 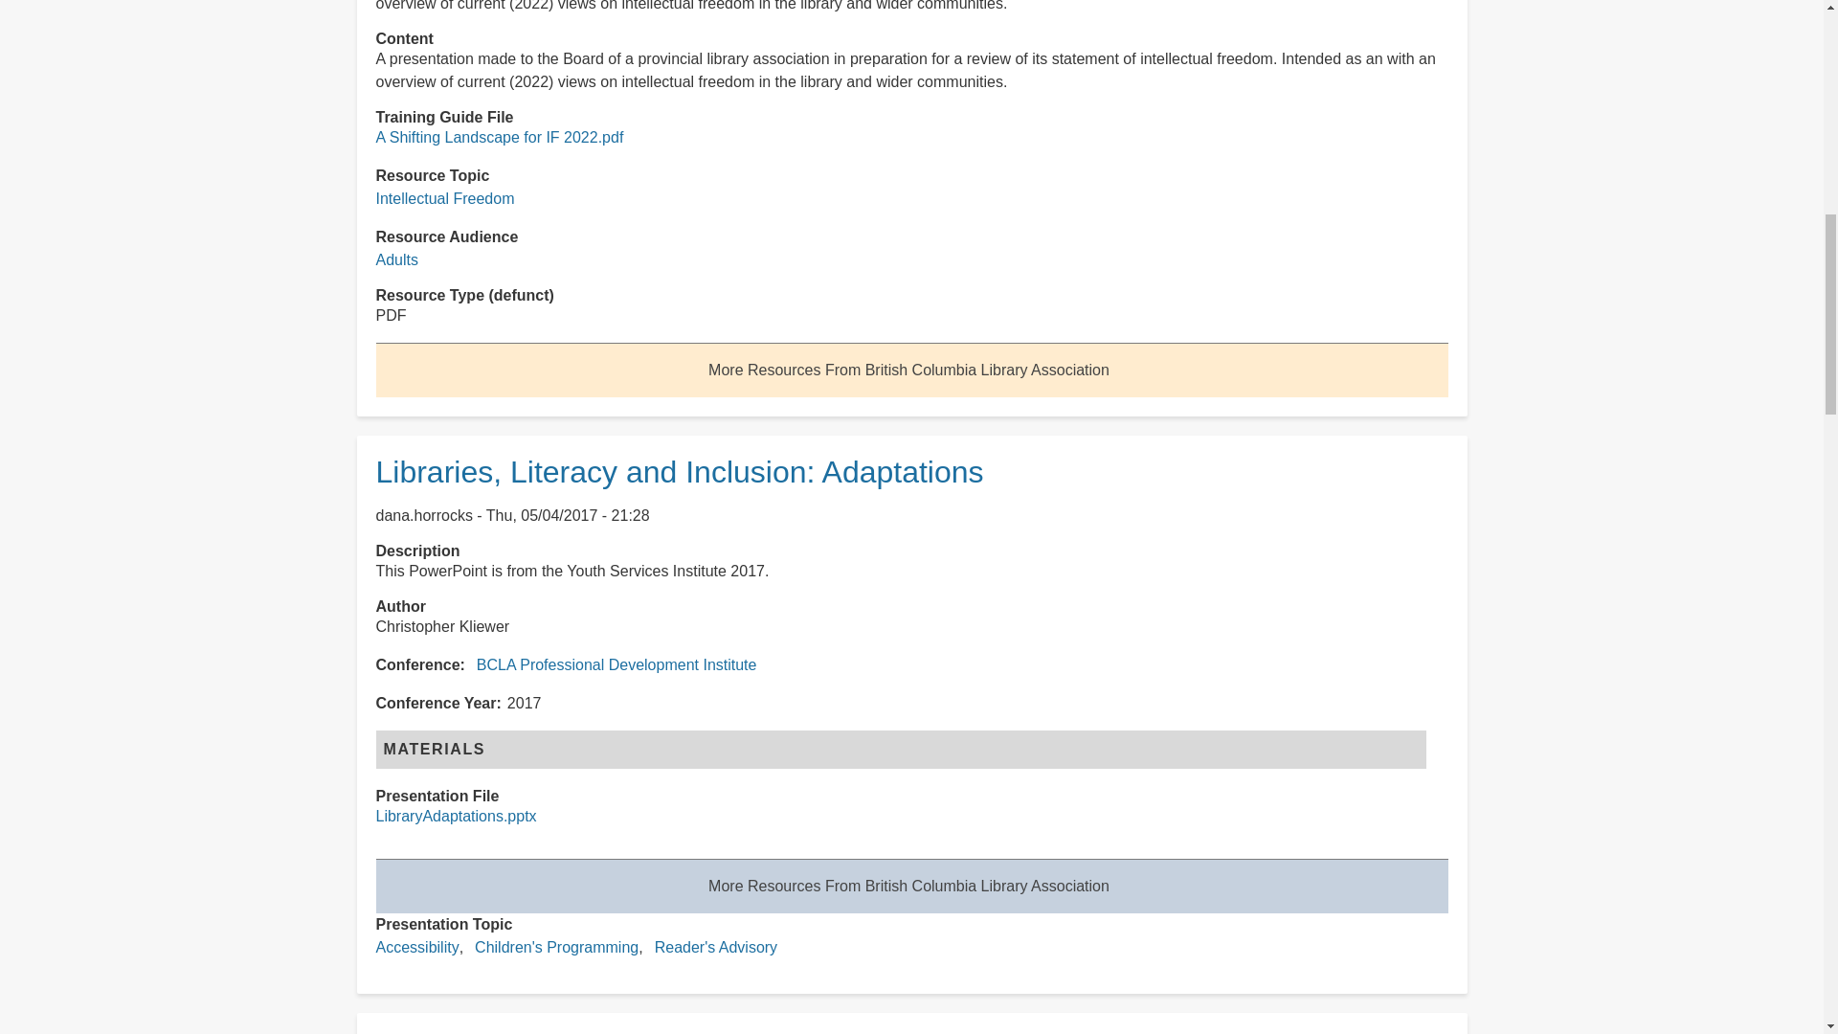 What do you see at coordinates (415, 946) in the screenshot?
I see `Accessibility` at bounding box center [415, 946].